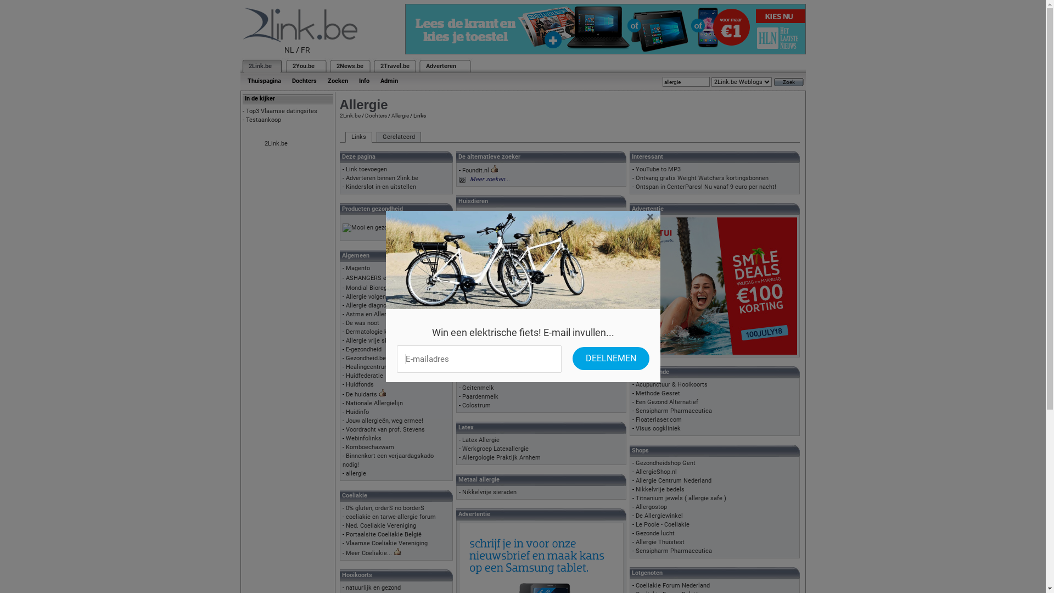 This screenshot has height=593, width=1054. Describe the element at coordinates (486, 214) in the screenshot. I see `Huisdierendokter` at that location.